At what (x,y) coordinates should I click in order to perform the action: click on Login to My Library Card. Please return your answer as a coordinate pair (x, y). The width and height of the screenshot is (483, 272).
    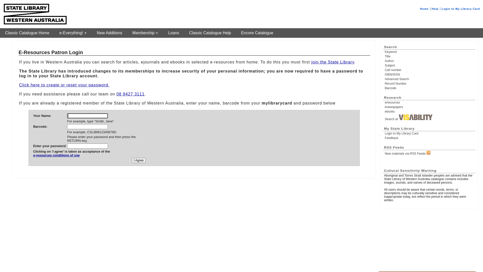
    Looking at the image, I should click on (461, 9).